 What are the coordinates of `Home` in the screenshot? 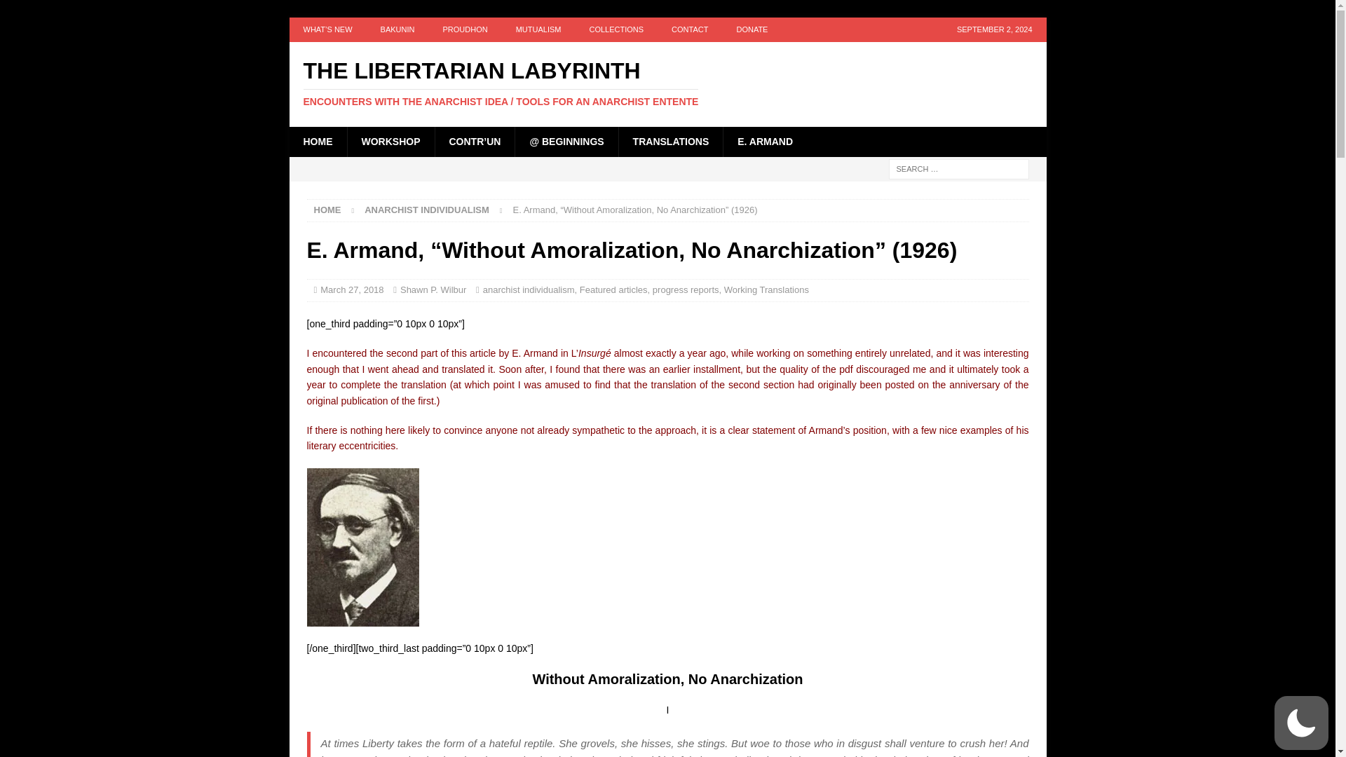 It's located at (327, 209).